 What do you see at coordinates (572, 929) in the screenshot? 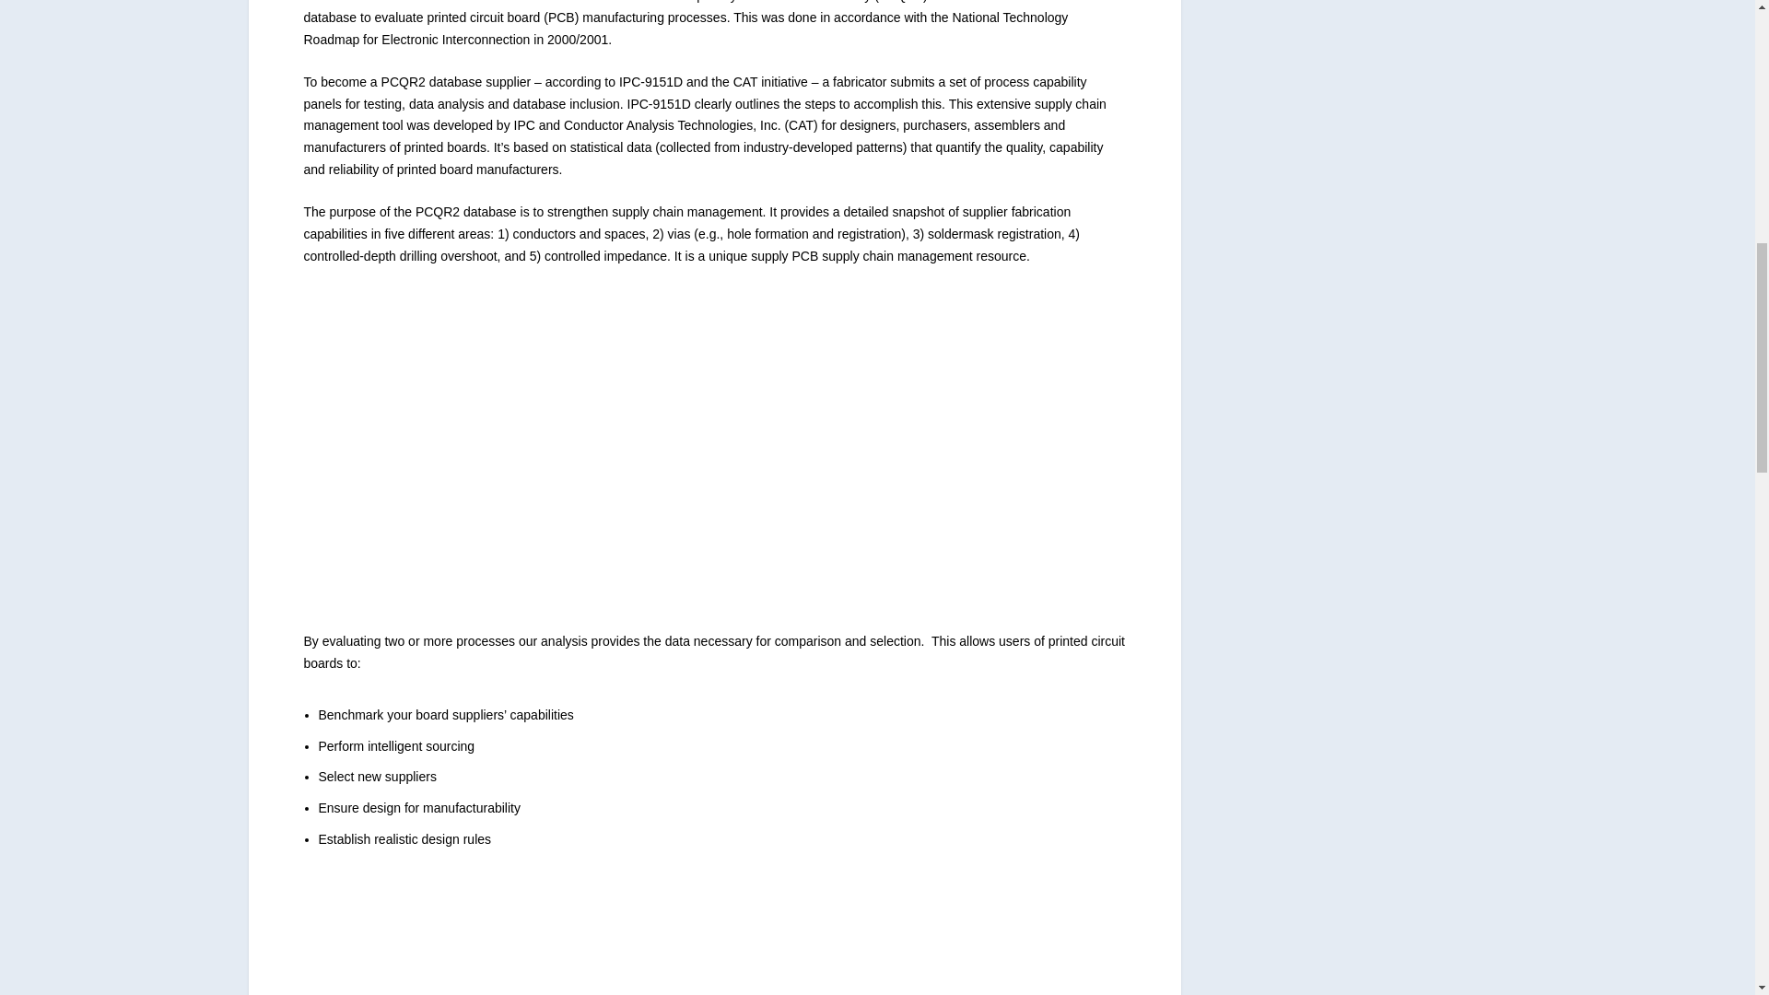
I see `amark` at bounding box center [572, 929].